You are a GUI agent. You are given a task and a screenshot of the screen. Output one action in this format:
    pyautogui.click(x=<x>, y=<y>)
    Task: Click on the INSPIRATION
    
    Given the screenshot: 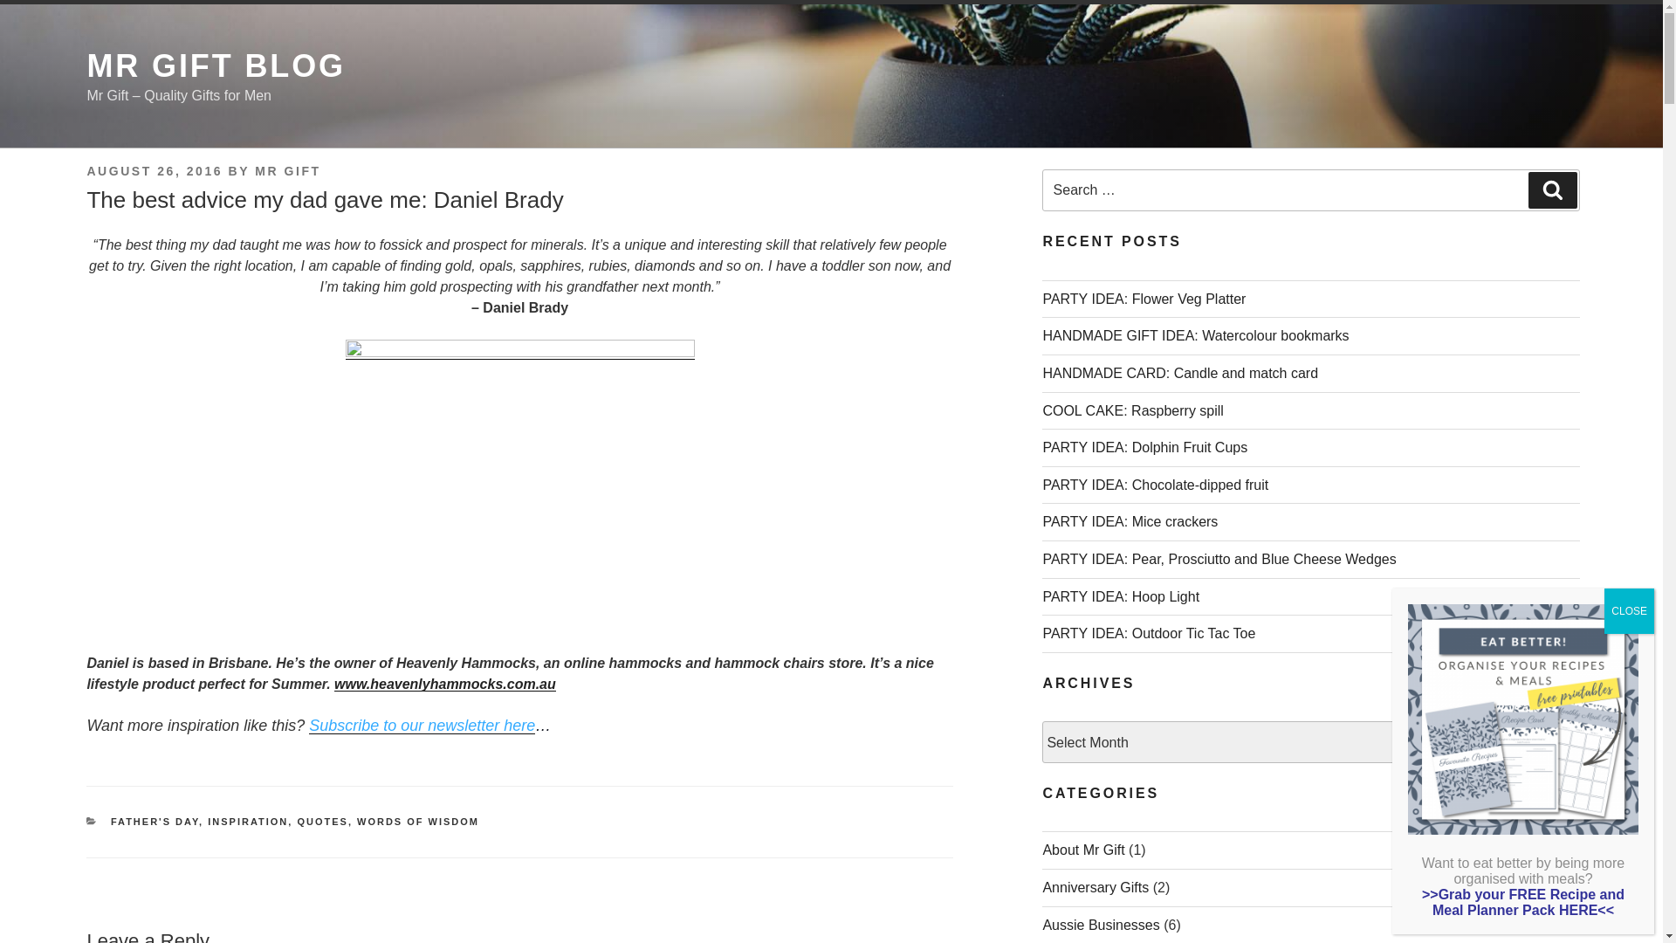 What is the action you would take?
    pyautogui.click(x=248, y=822)
    